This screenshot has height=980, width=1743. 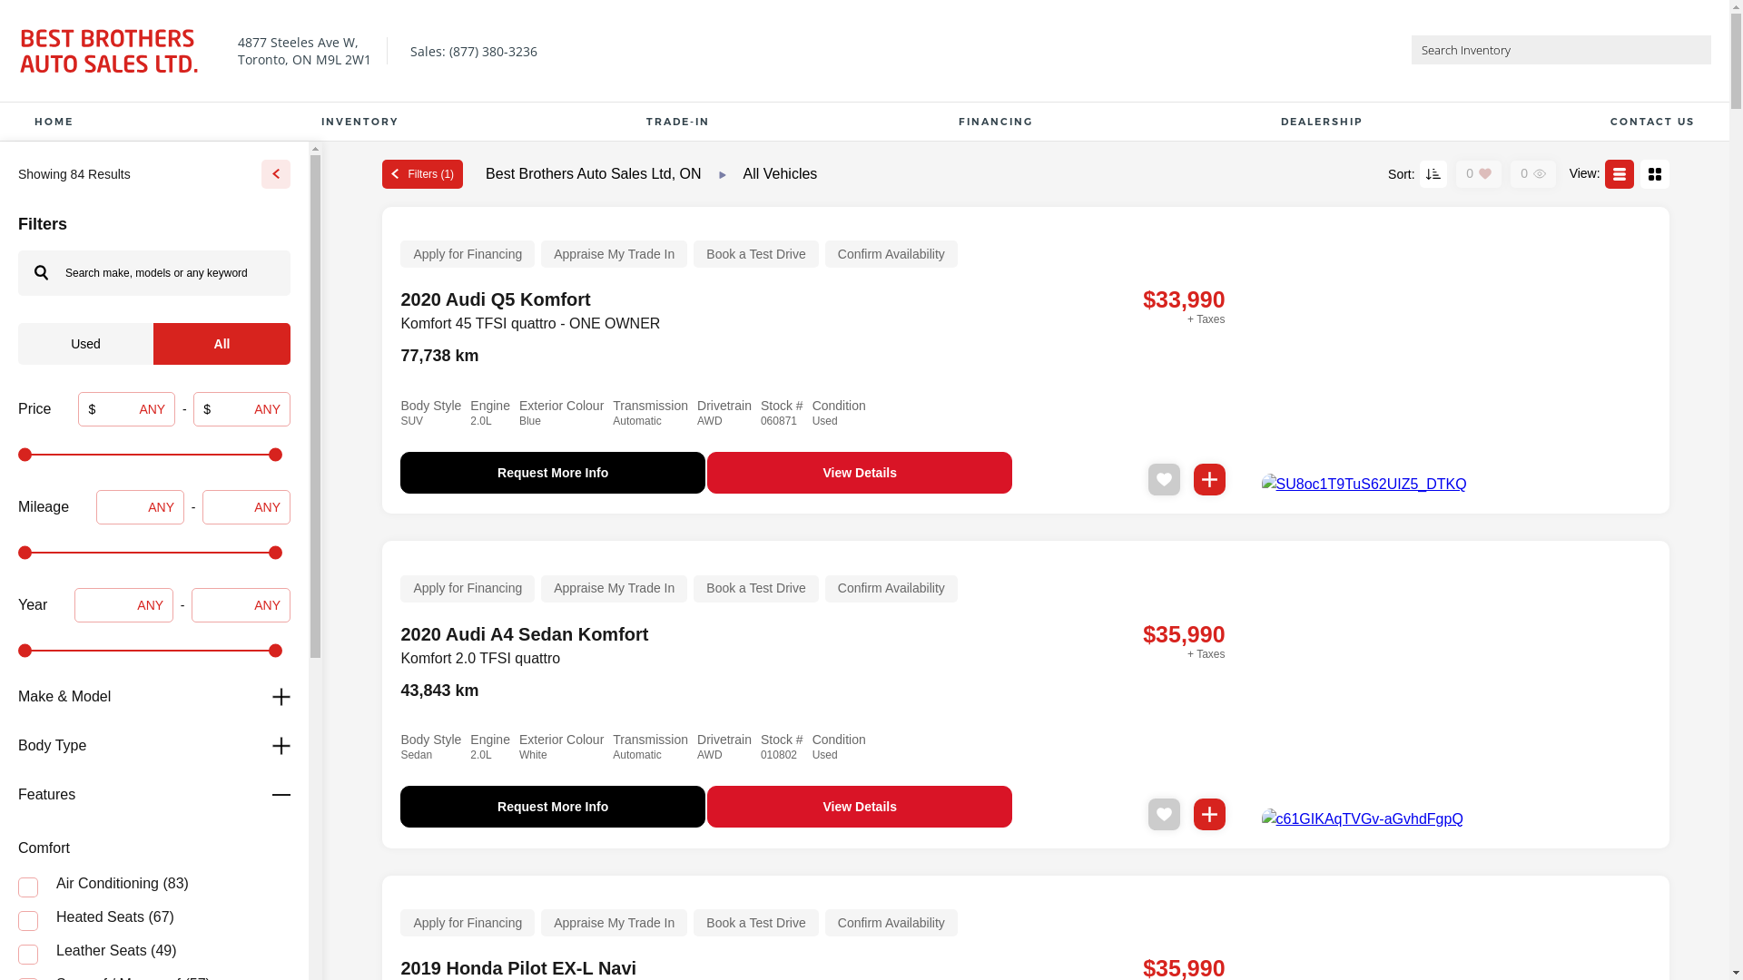 I want to click on Submit, so click(x=1696, y=51).